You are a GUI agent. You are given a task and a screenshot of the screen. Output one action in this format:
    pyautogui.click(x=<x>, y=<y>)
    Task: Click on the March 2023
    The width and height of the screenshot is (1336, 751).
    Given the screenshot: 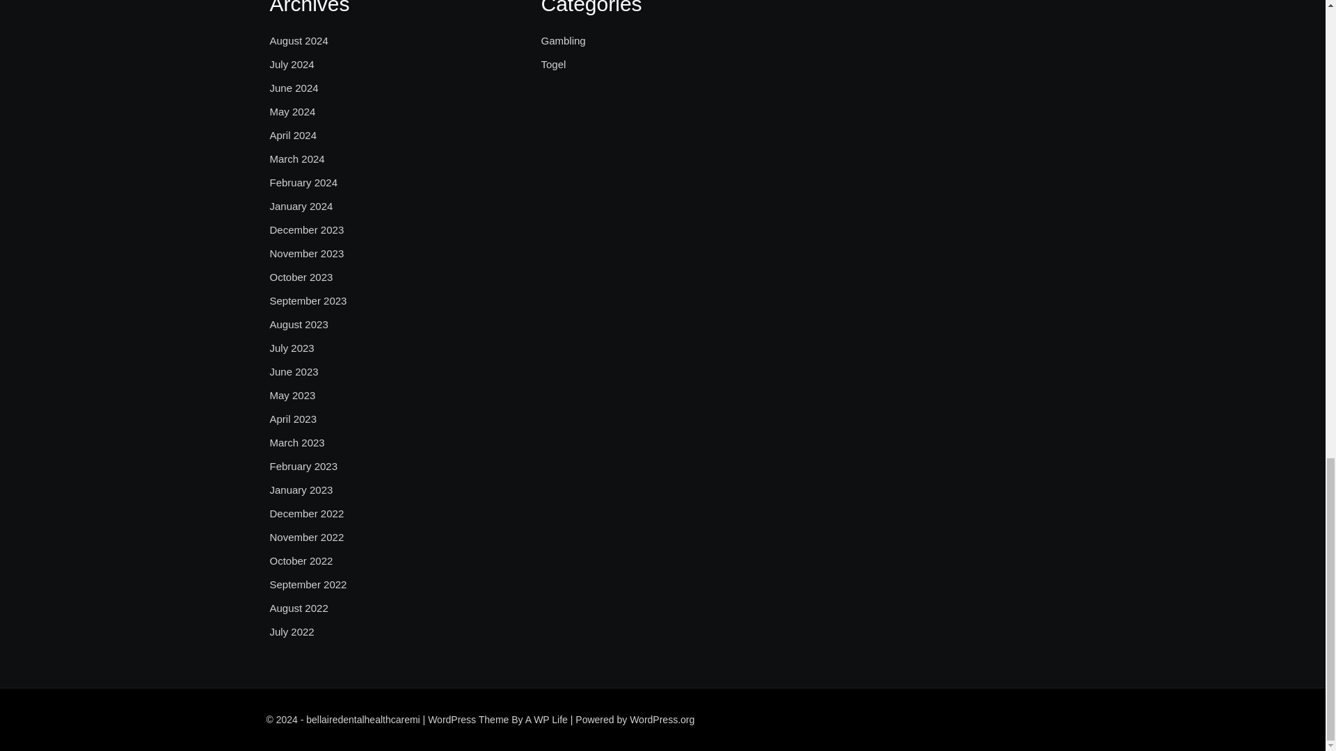 What is the action you would take?
    pyautogui.click(x=296, y=443)
    